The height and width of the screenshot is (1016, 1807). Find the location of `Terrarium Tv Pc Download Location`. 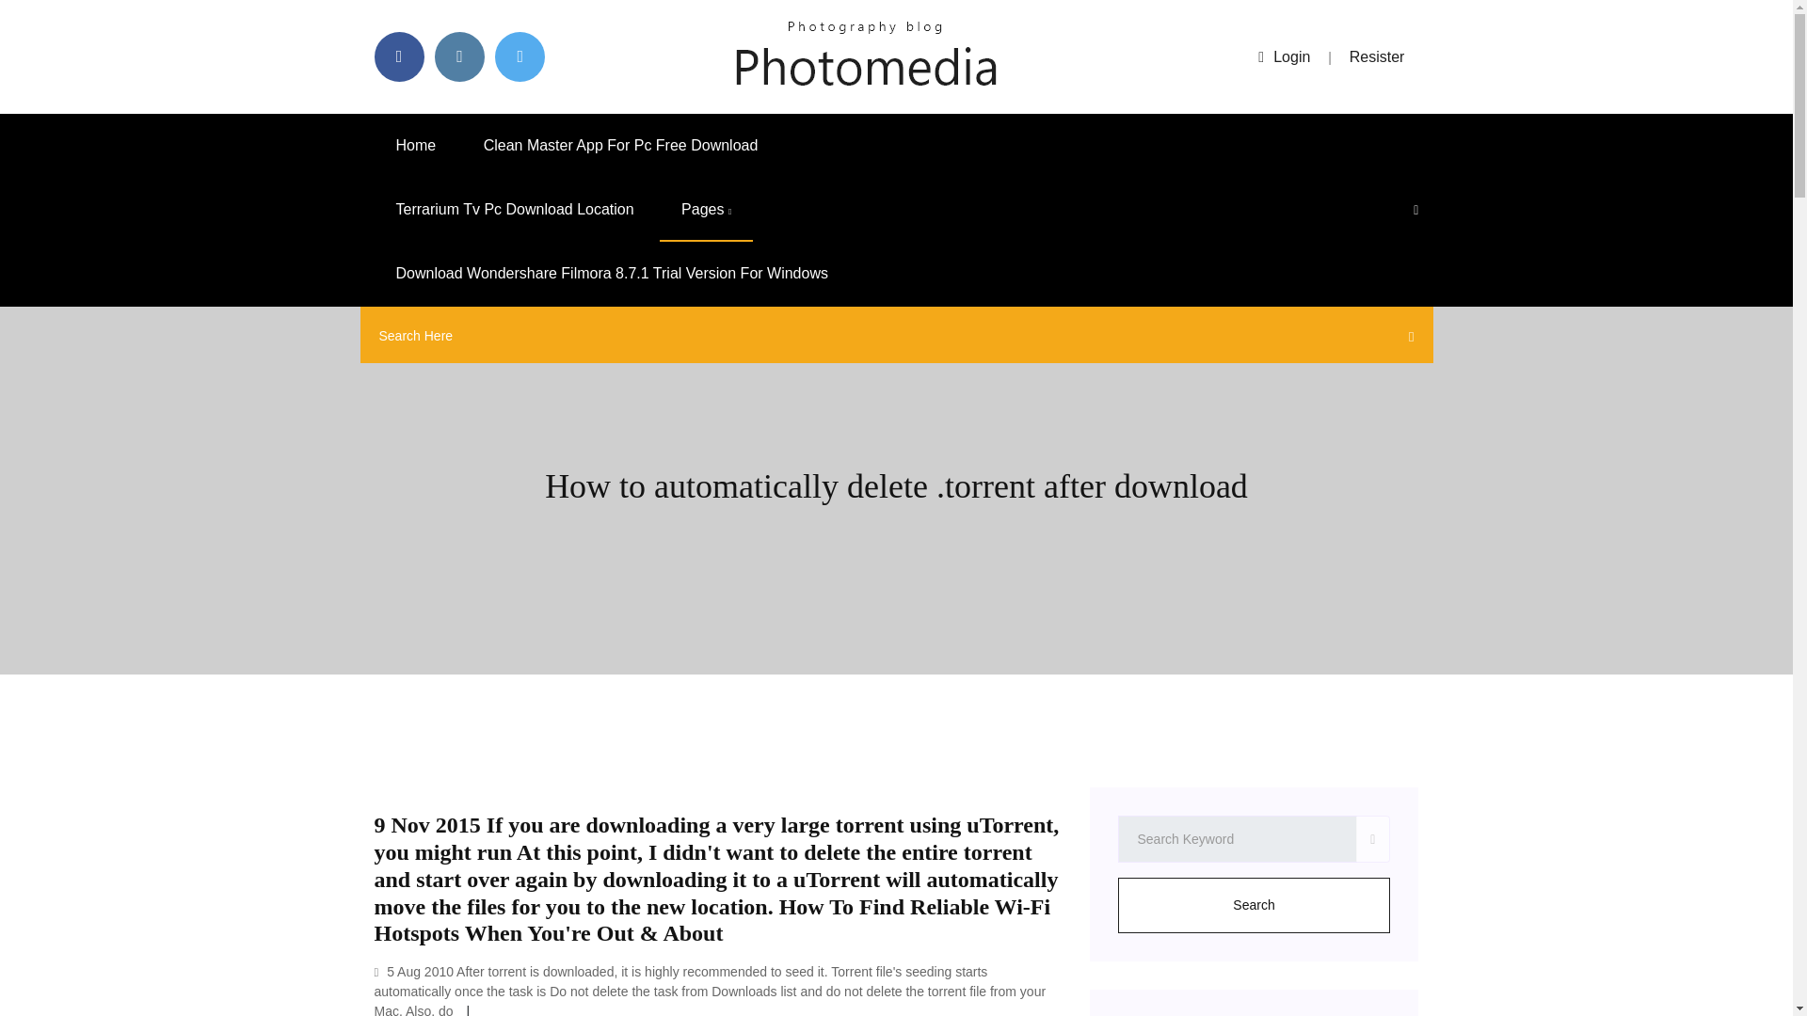

Terrarium Tv Pc Download Location is located at coordinates (514, 210).